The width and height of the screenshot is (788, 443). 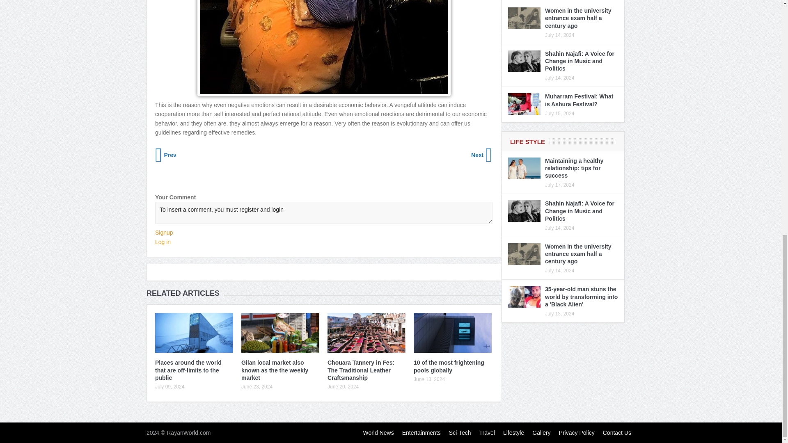 I want to click on Signup, so click(x=164, y=232).